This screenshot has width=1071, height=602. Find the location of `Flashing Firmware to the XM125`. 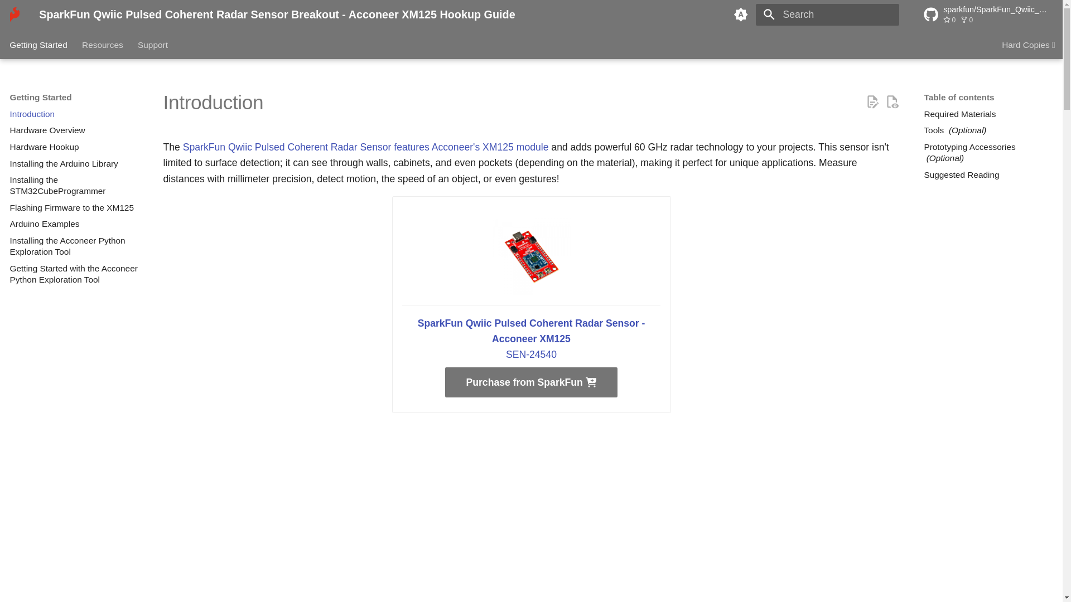

Flashing Firmware to the XM125 is located at coordinates (74, 207).